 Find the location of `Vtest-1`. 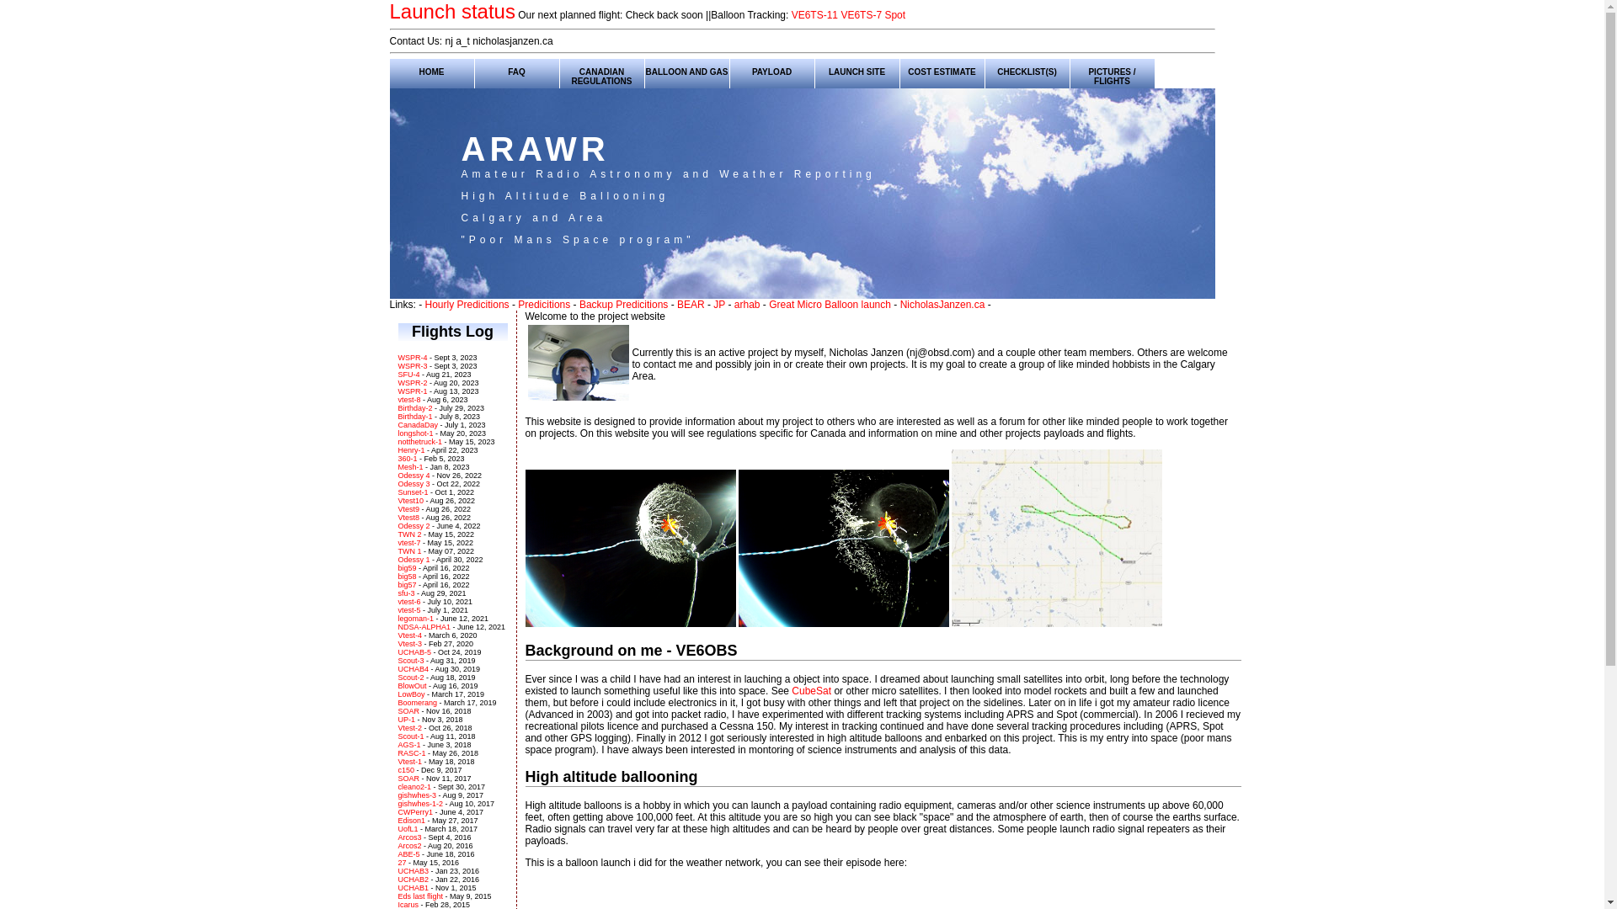

Vtest-1 is located at coordinates (409, 762).